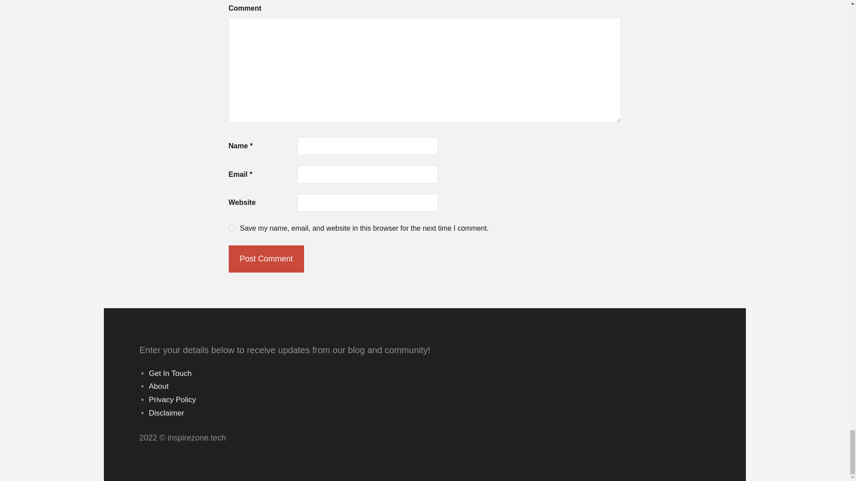  Describe the element at coordinates (231, 228) in the screenshot. I see `yes` at that location.